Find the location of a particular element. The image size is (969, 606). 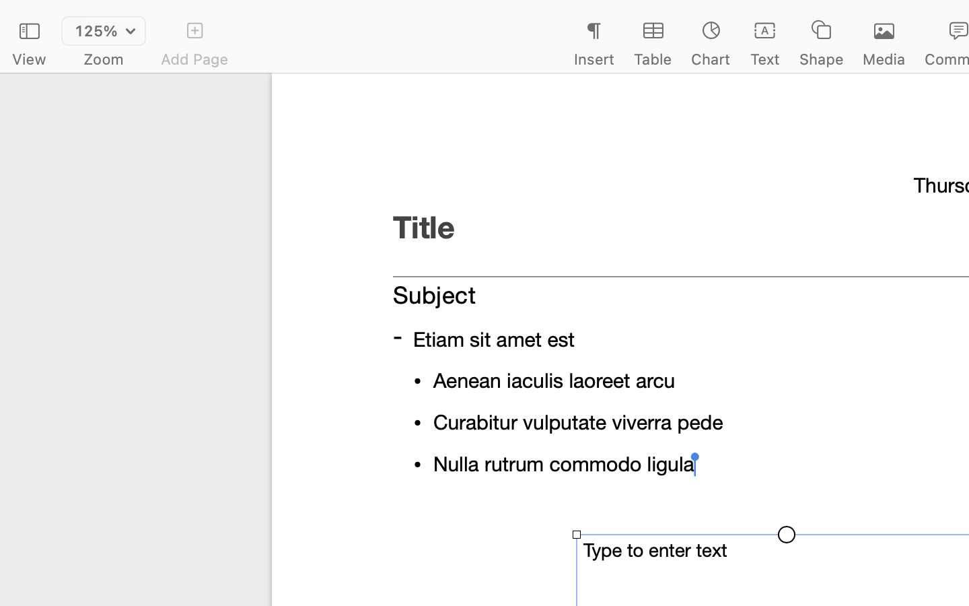

Zoom is located at coordinates (104, 59).